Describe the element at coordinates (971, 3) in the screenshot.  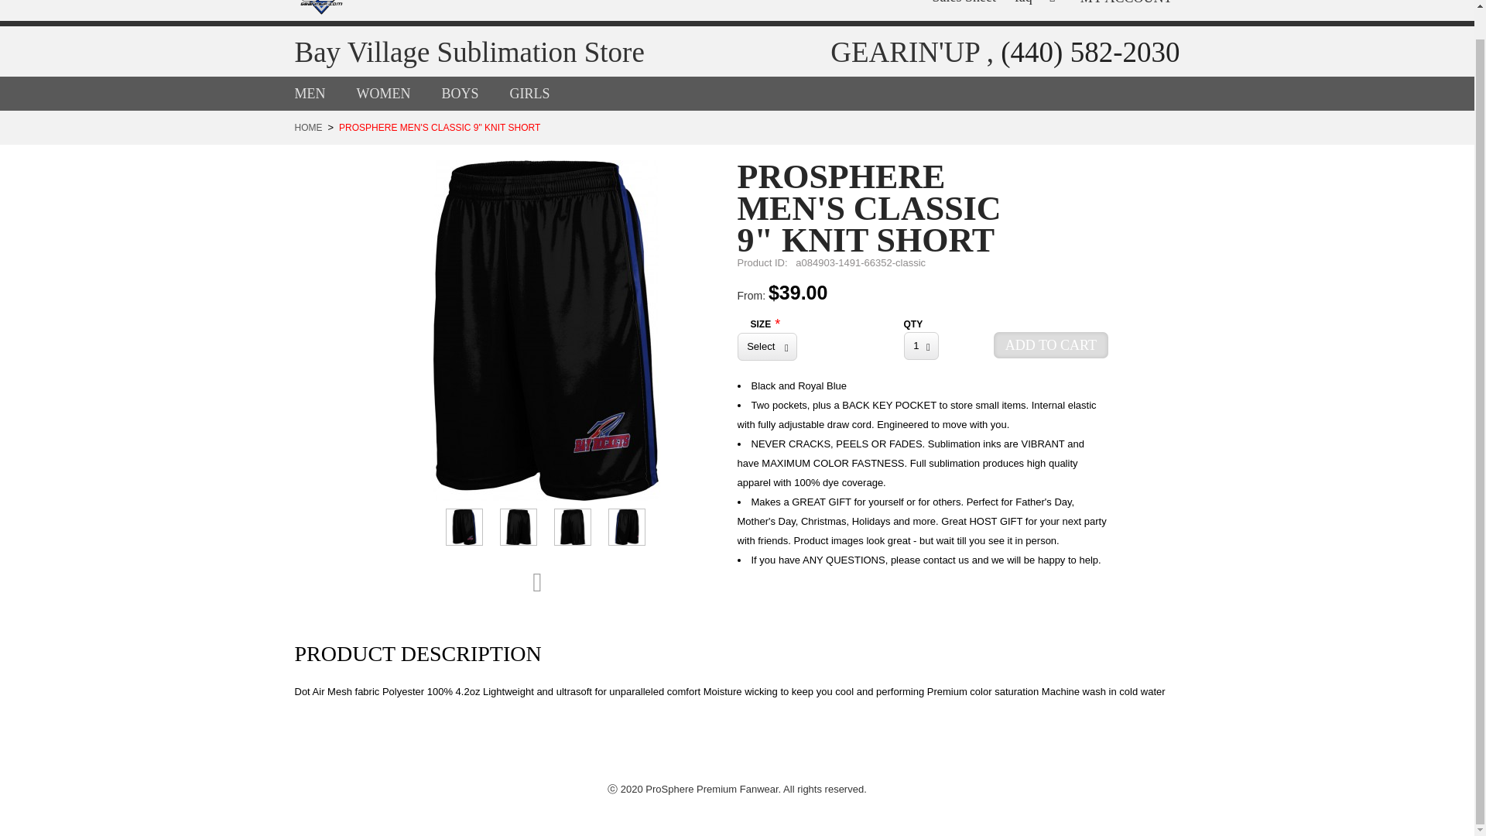
I see `Sales Sheet` at that location.